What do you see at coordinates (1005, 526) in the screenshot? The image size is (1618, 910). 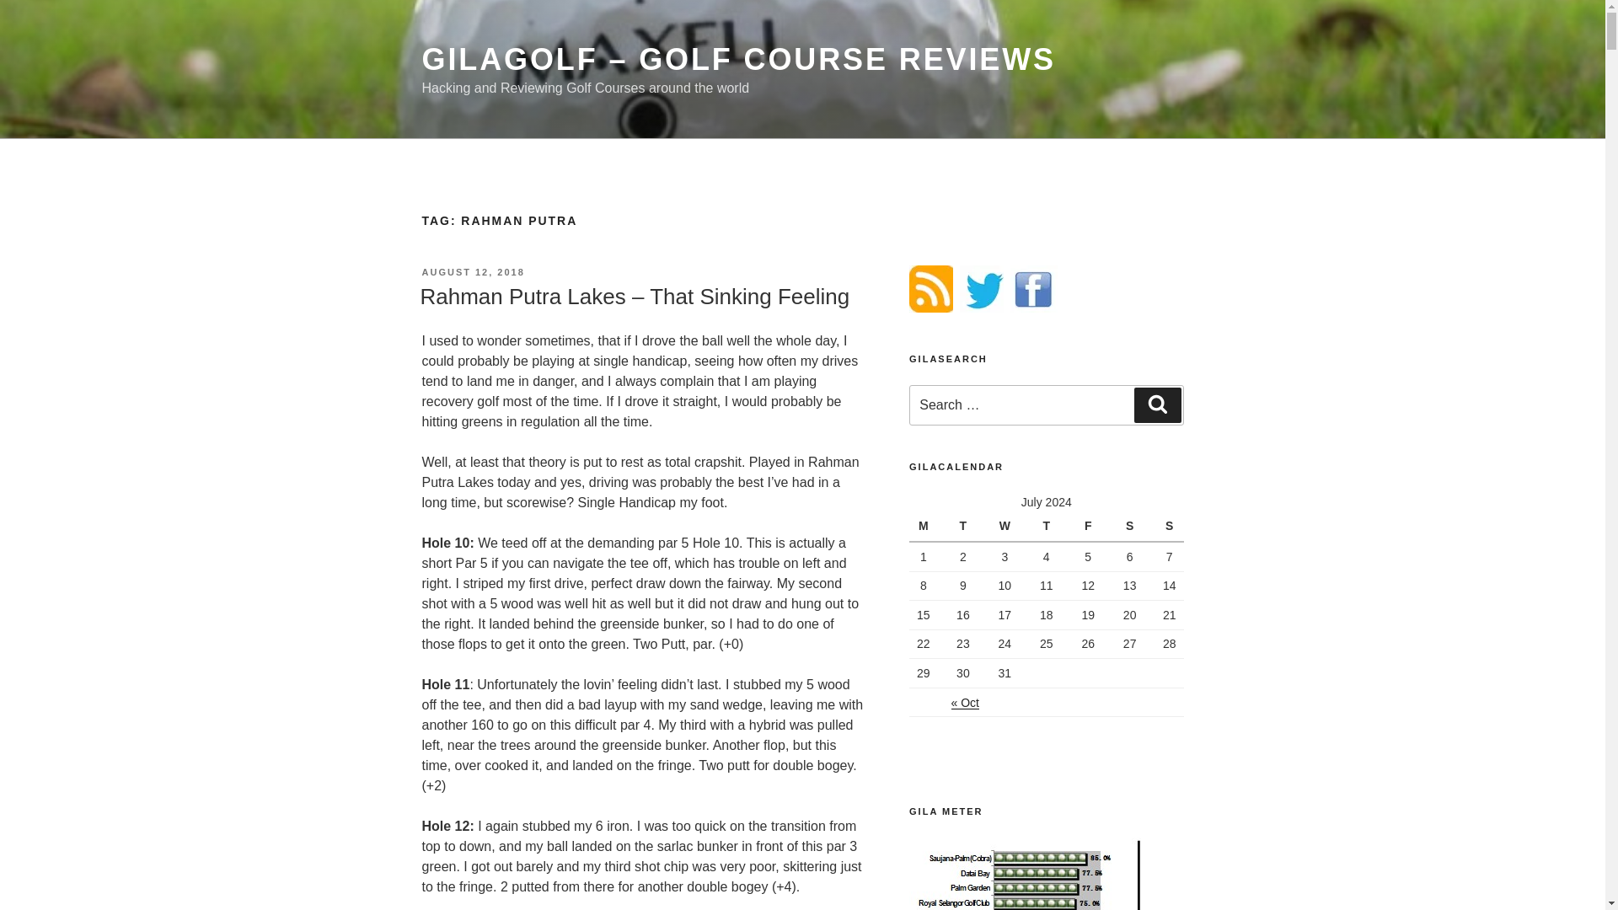 I see `Wednesday` at bounding box center [1005, 526].